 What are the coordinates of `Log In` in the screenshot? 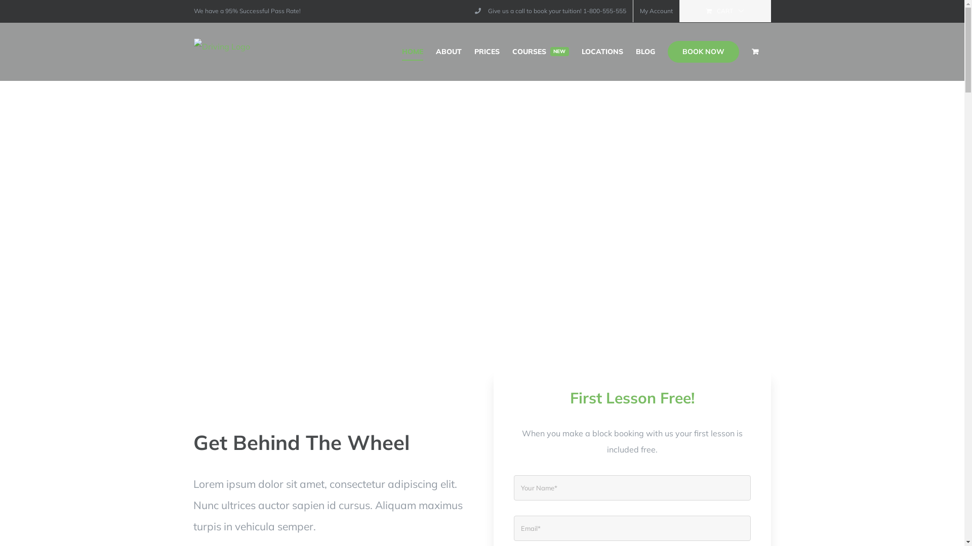 It's located at (694, 118).